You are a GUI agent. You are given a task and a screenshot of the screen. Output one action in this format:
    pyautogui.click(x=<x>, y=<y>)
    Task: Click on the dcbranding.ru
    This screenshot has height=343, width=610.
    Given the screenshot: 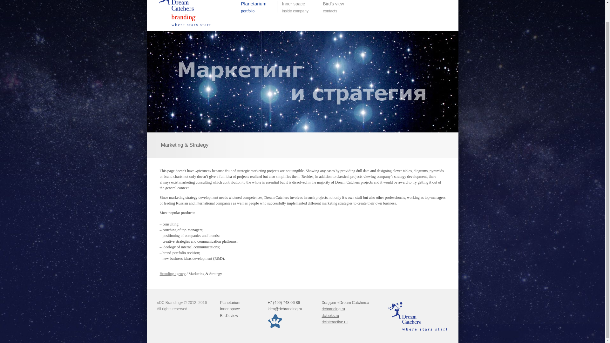 What is the action you would take?
    pyautogui.click(x=340, y=7)
    